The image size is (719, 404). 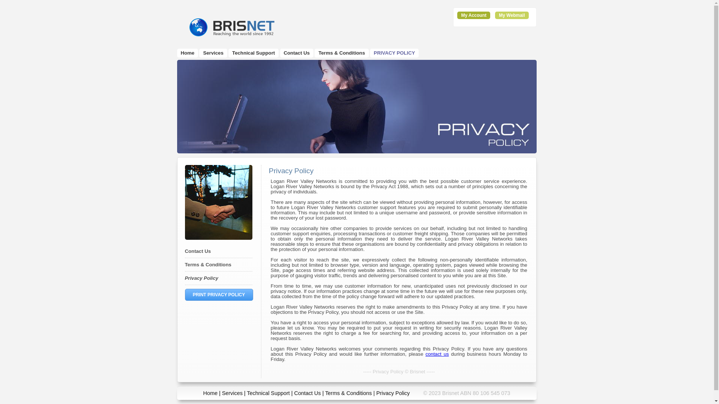 I want to click on Home, so click(x=187, y=53).